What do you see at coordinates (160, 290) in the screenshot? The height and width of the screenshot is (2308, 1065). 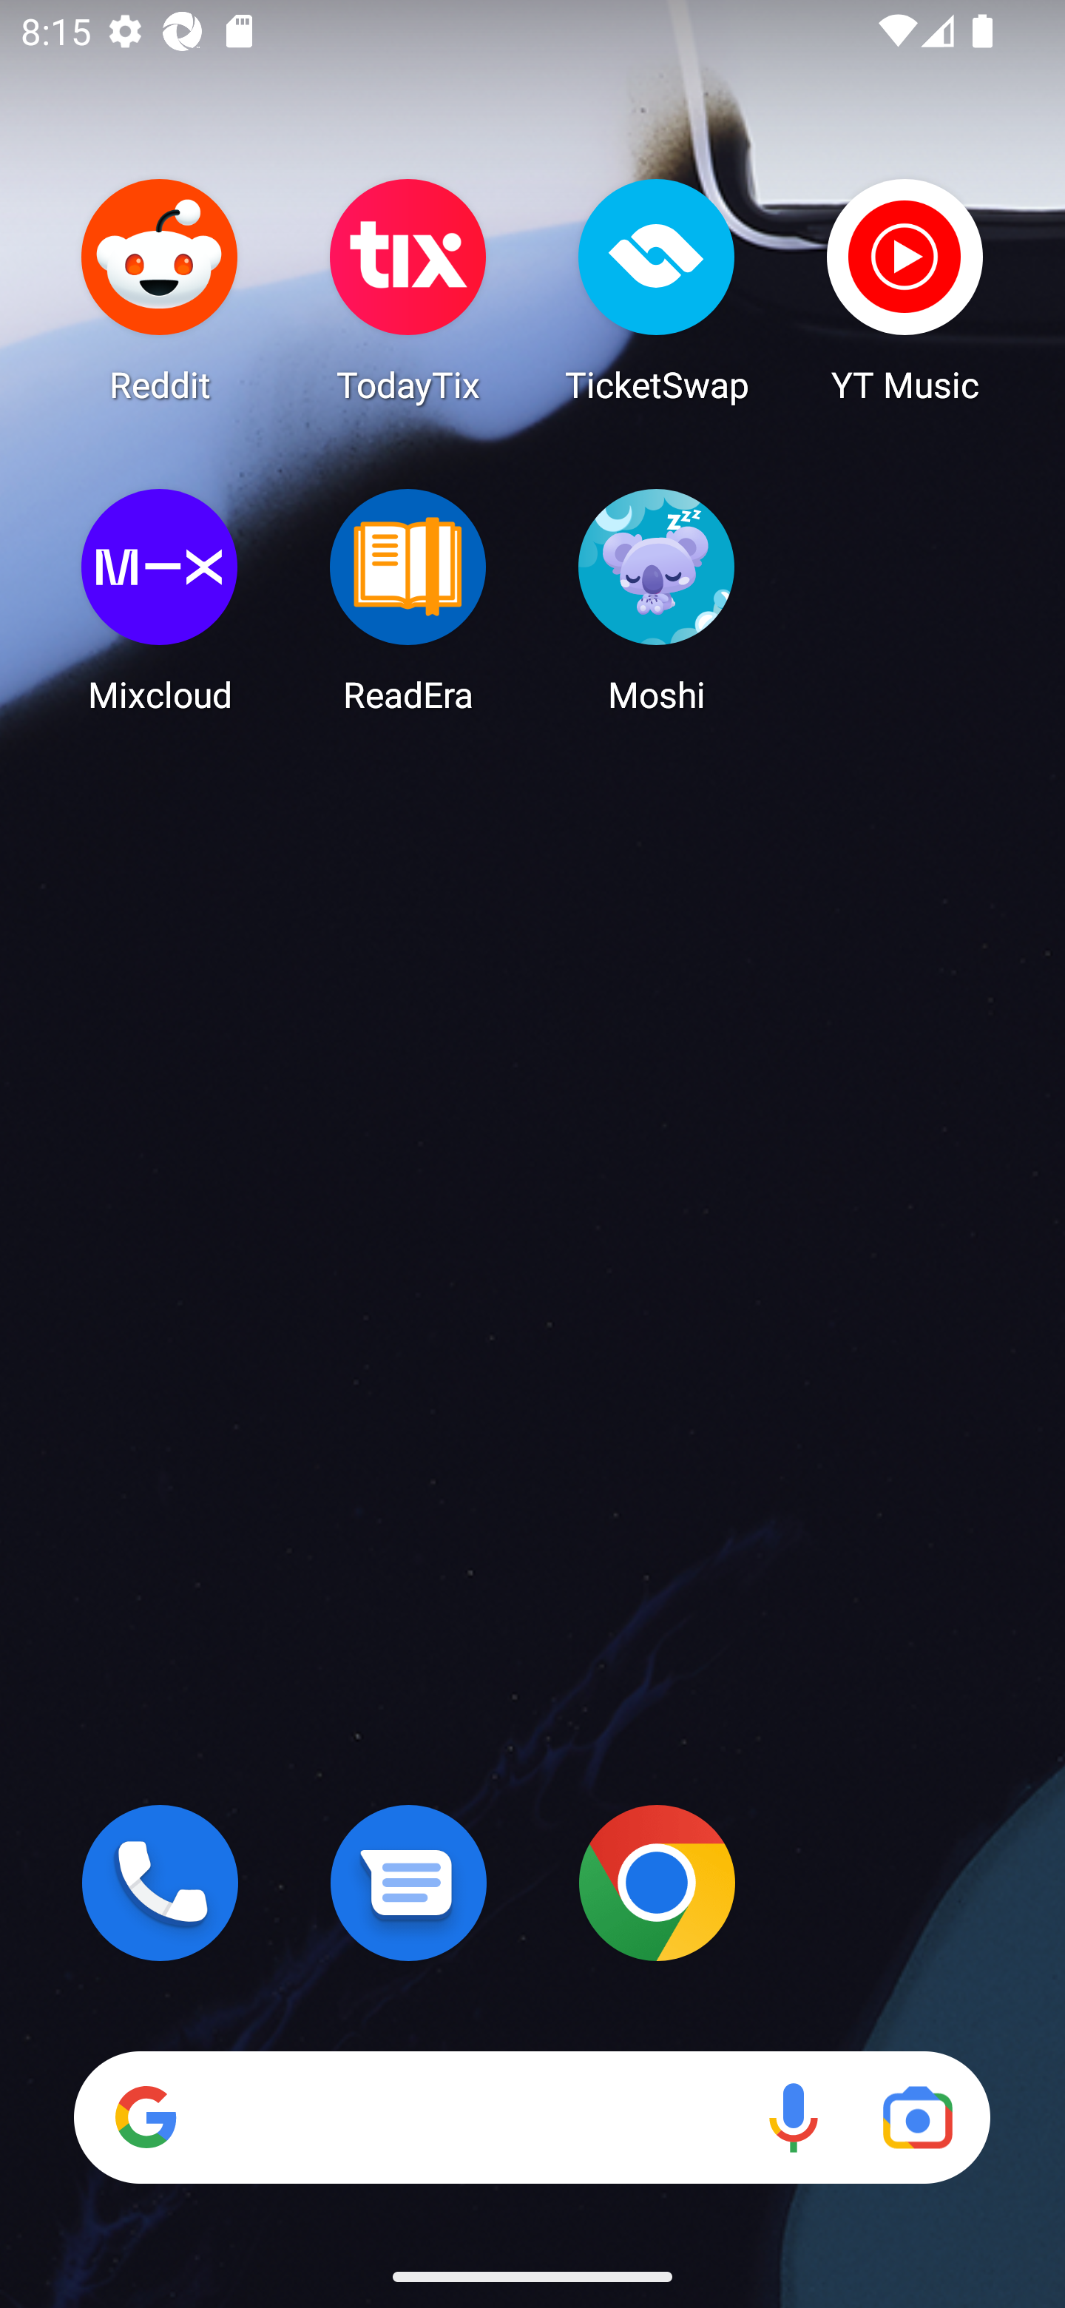 I see `Reddit` at bounding box center [160, 290].